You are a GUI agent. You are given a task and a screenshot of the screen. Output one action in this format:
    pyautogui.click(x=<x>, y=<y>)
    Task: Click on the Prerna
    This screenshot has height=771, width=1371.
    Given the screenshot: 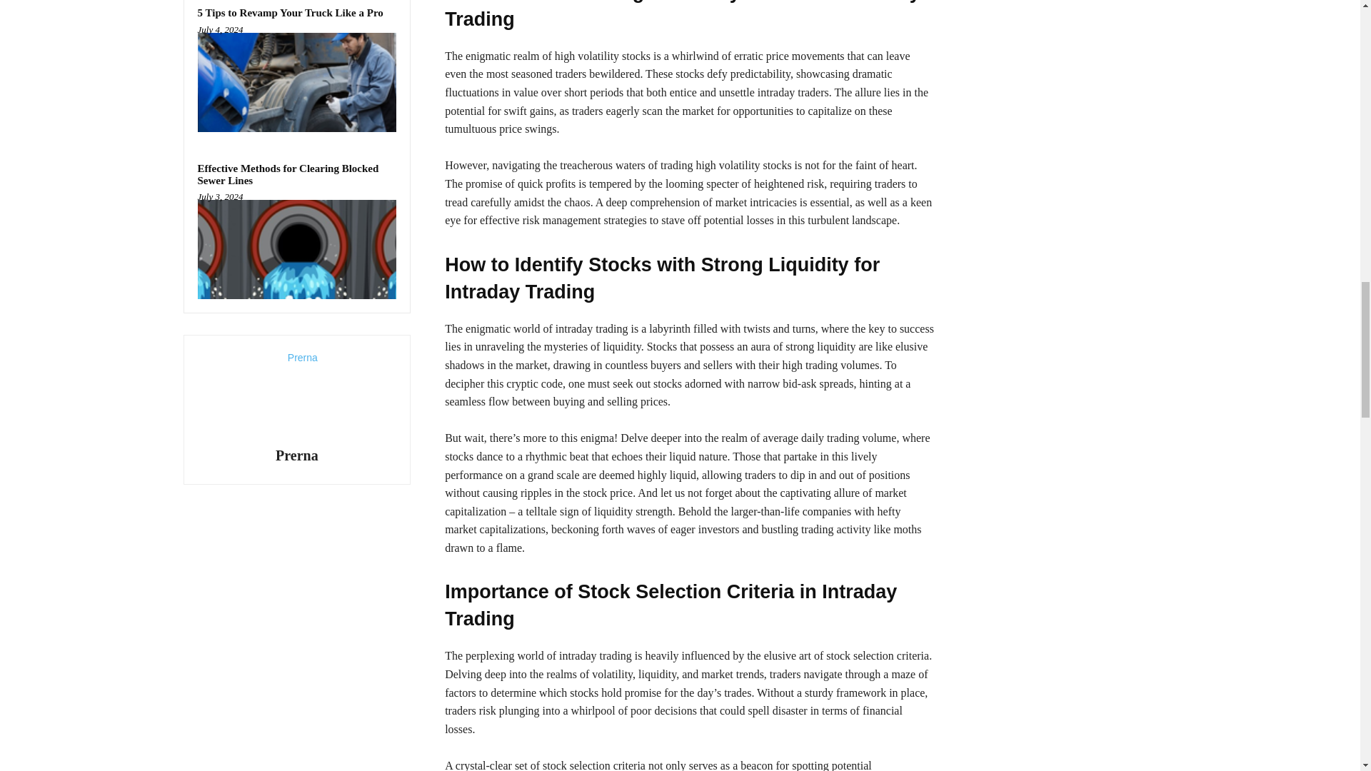 What is the action you would take?
    pyautogui.click(x=296, y=455)
    